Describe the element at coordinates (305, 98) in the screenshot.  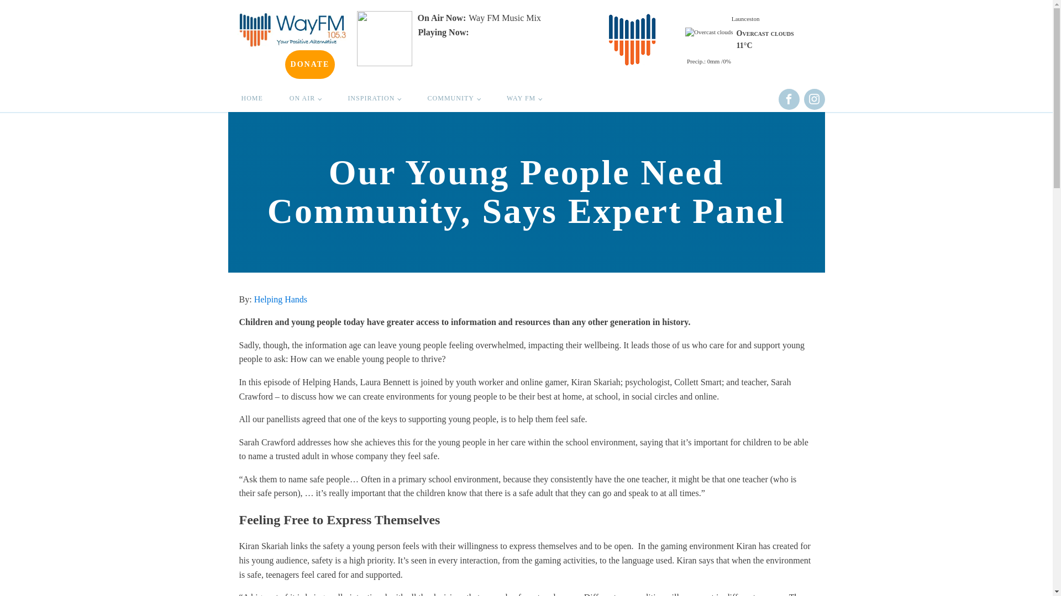
I see `ON AIR` at that location.